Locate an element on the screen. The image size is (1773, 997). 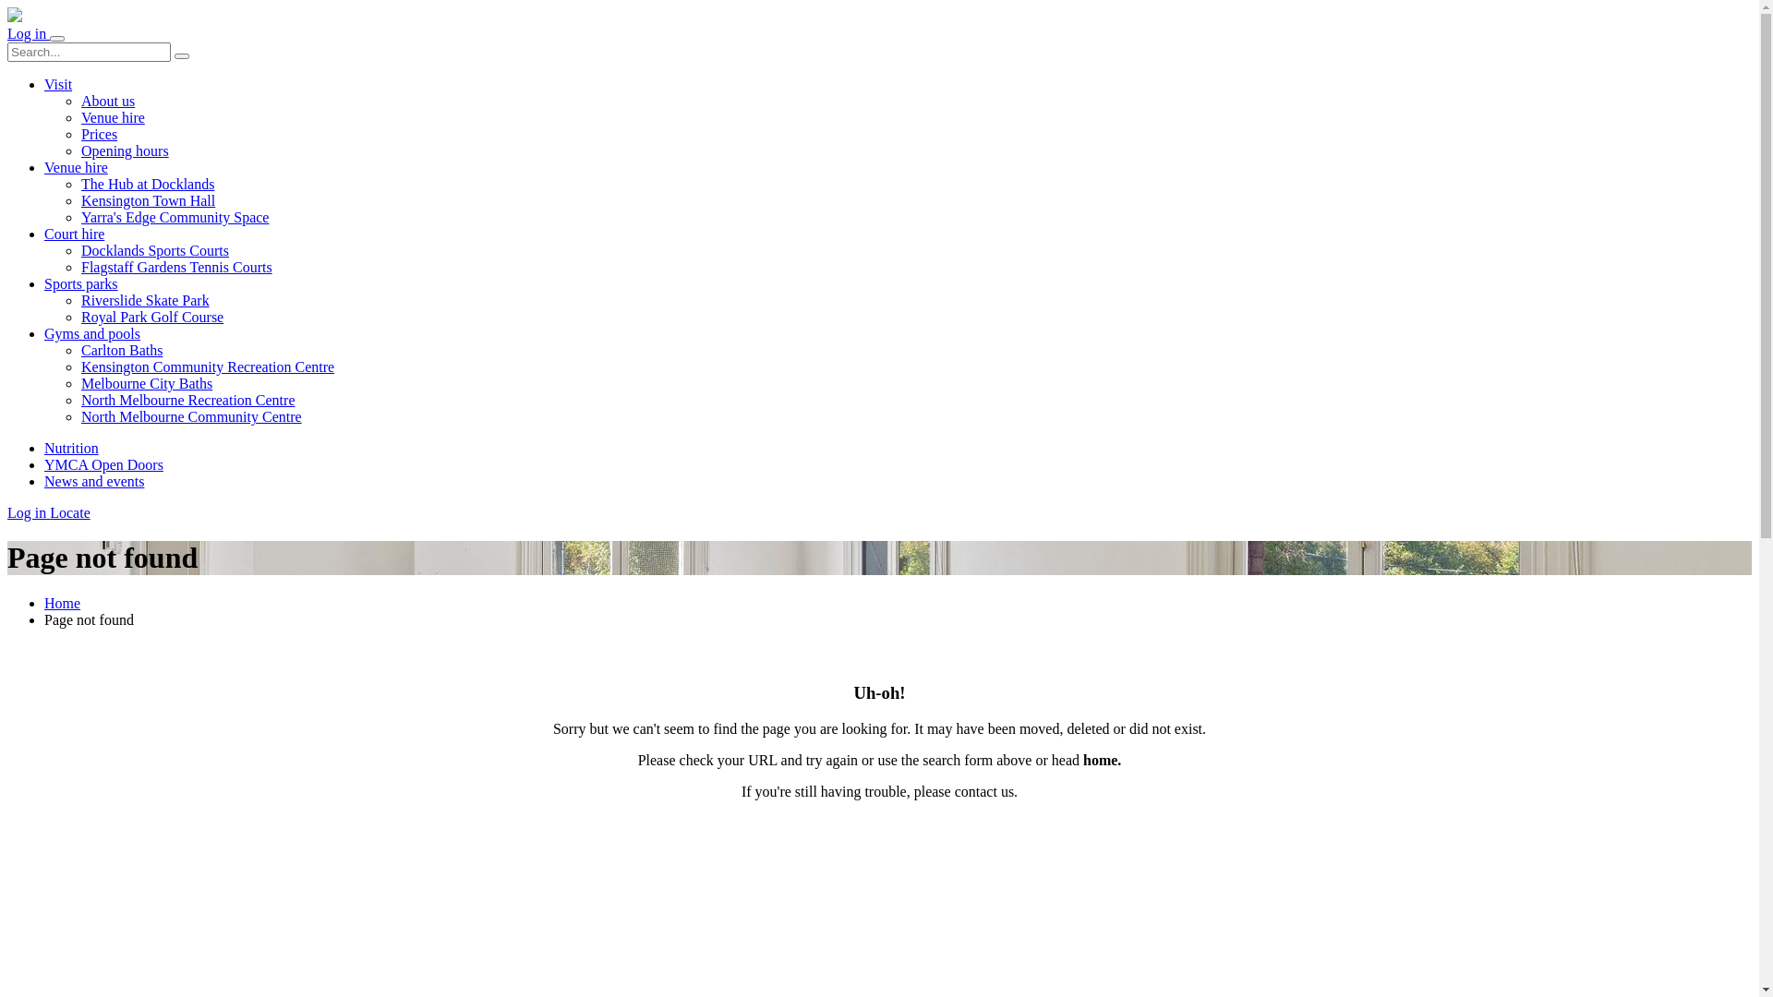
Docklands Sports Courts is located at coordinates (155, 251).